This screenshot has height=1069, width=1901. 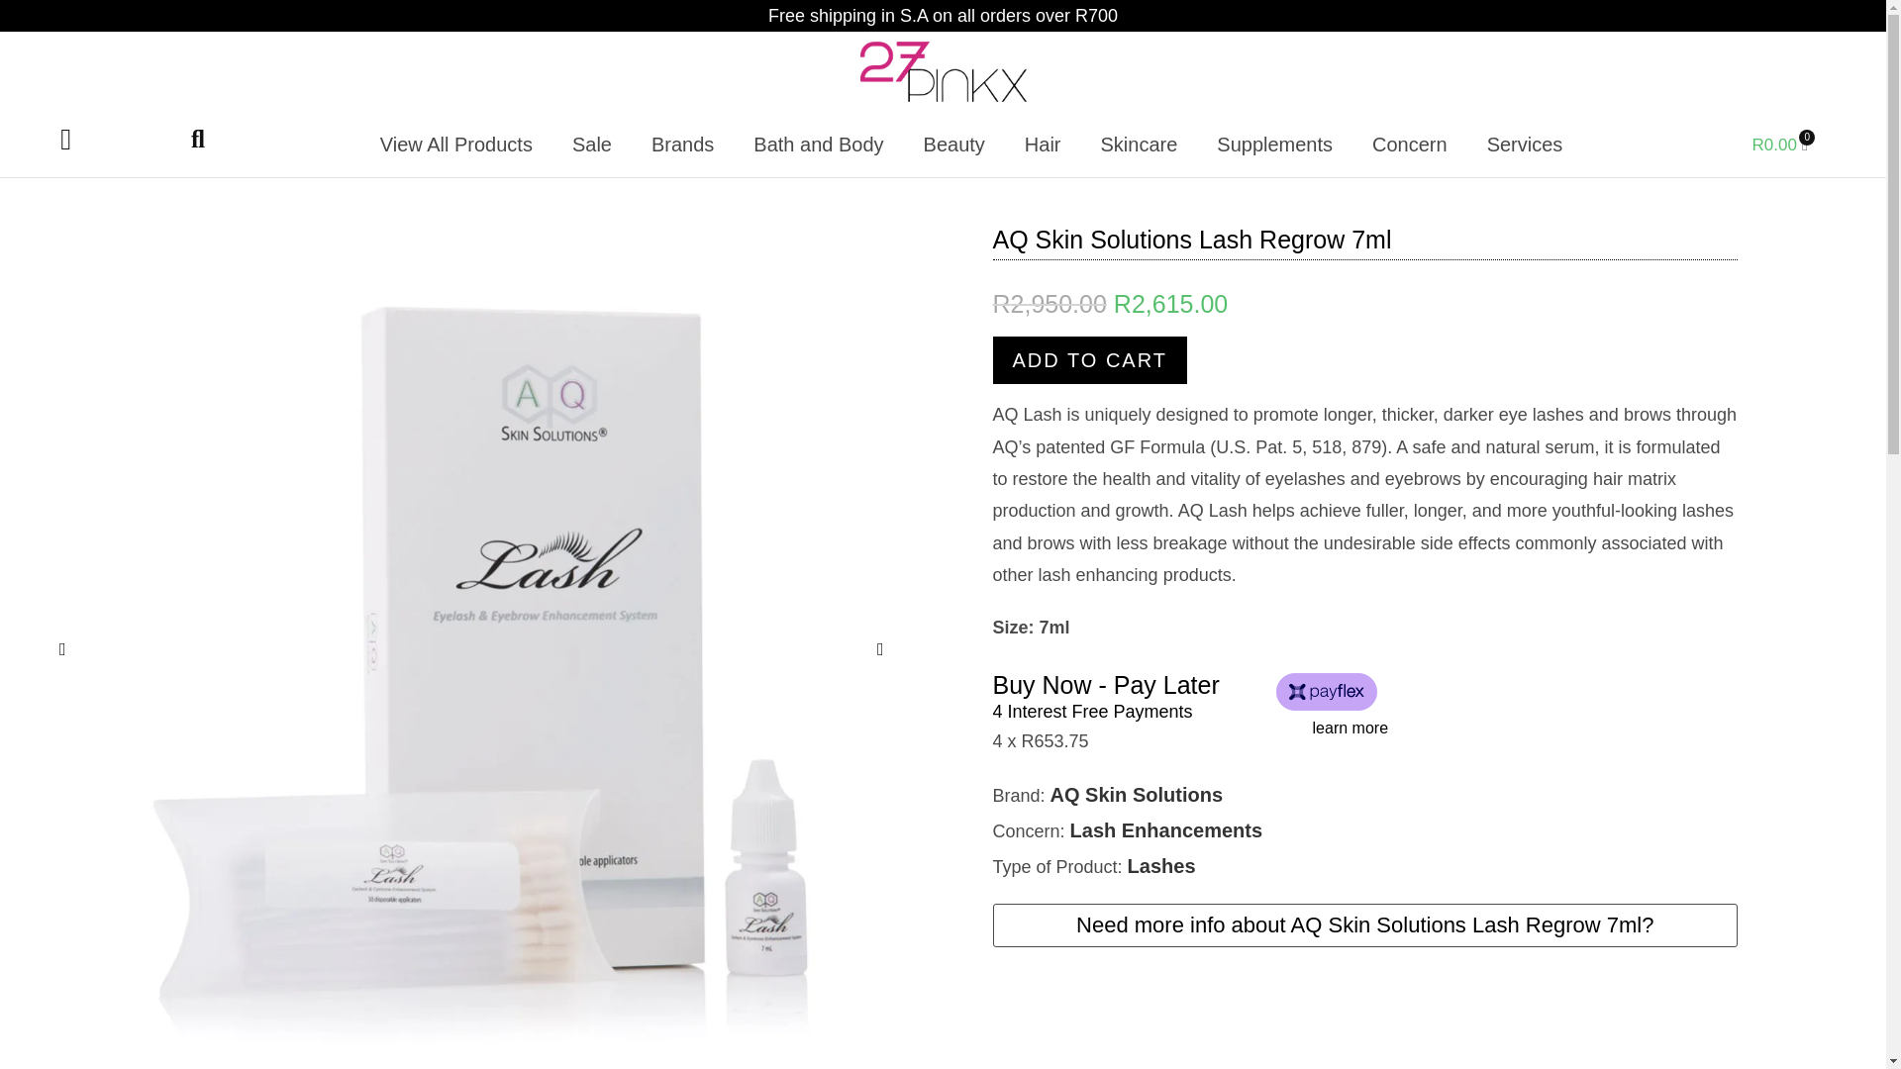 What do you see at coordinates (592, 145) in the screenshot?
I see `Sale` at bounding box center [592, 145].